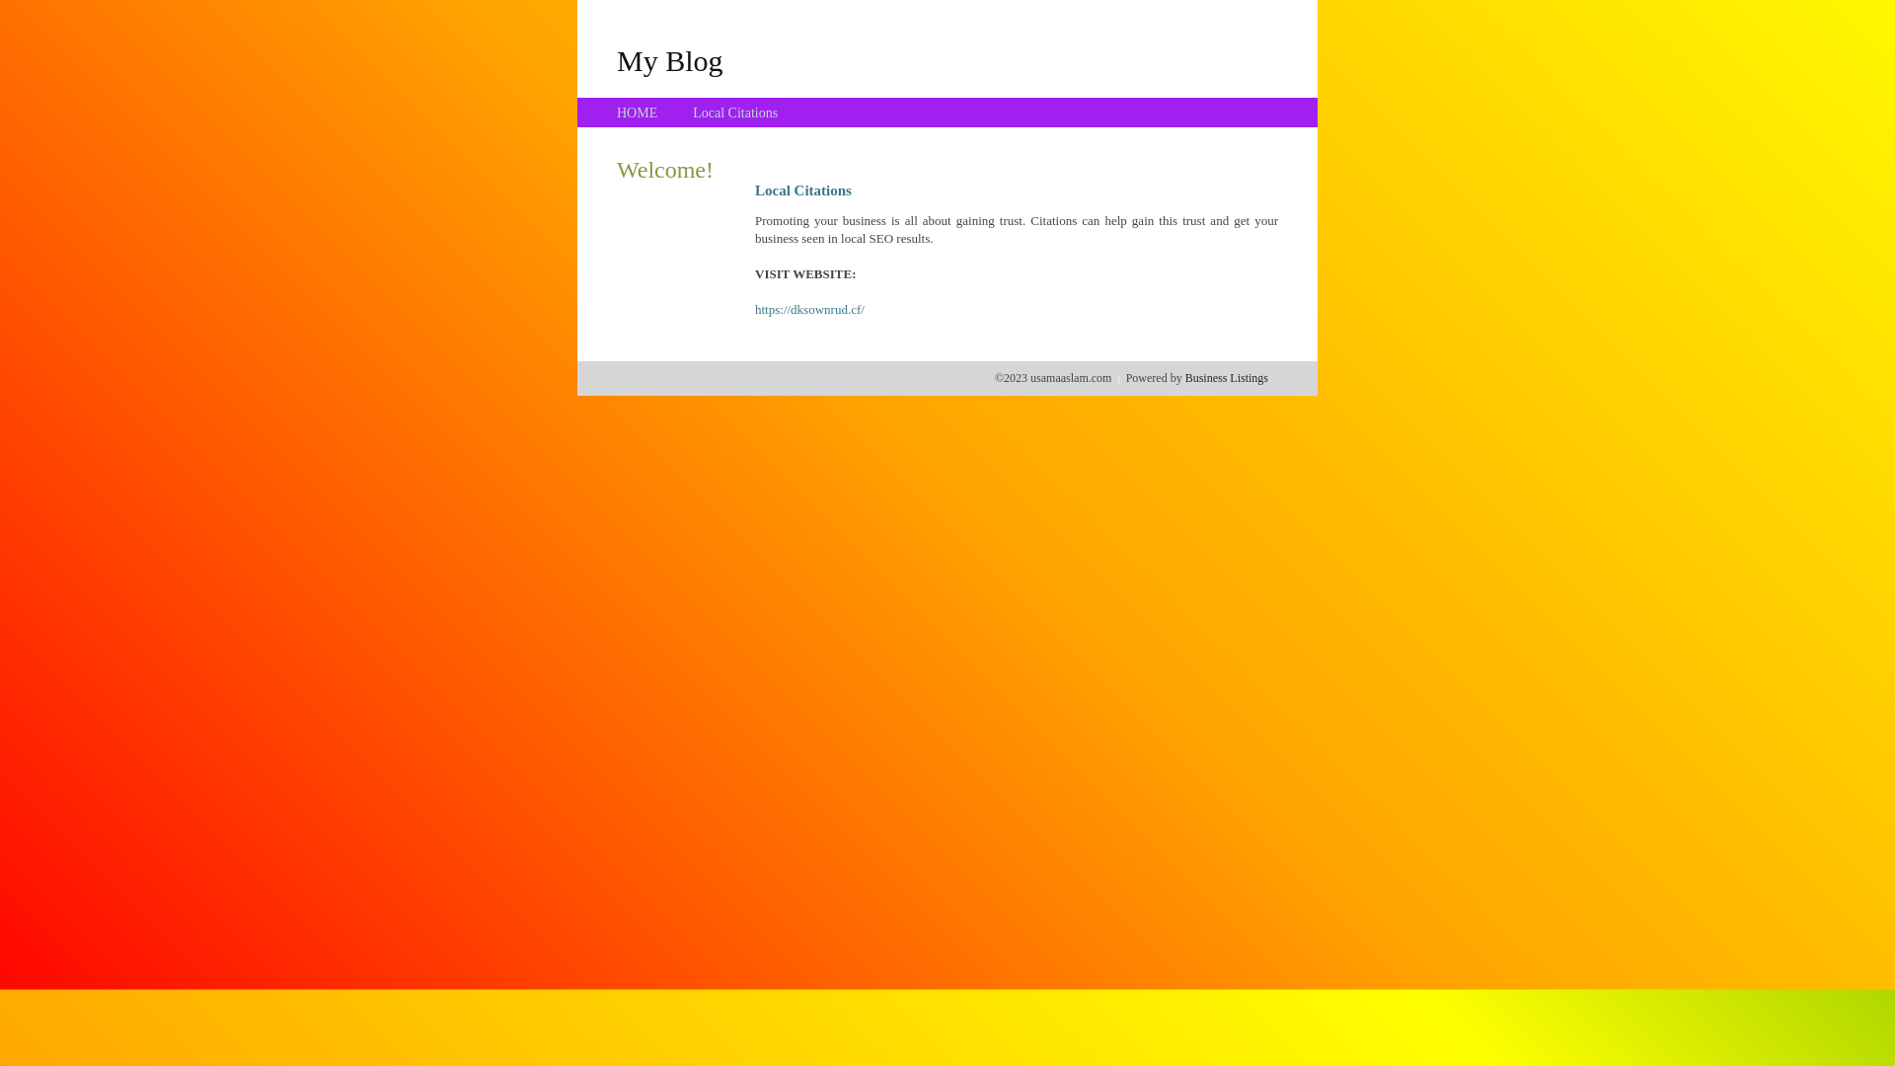 Image resolution: width=1895 pixels, height=1066 pixels. What do you see at coordinates (670, 60) in the screenshot?
I see `My Blog` at bounding box center [670, 60].